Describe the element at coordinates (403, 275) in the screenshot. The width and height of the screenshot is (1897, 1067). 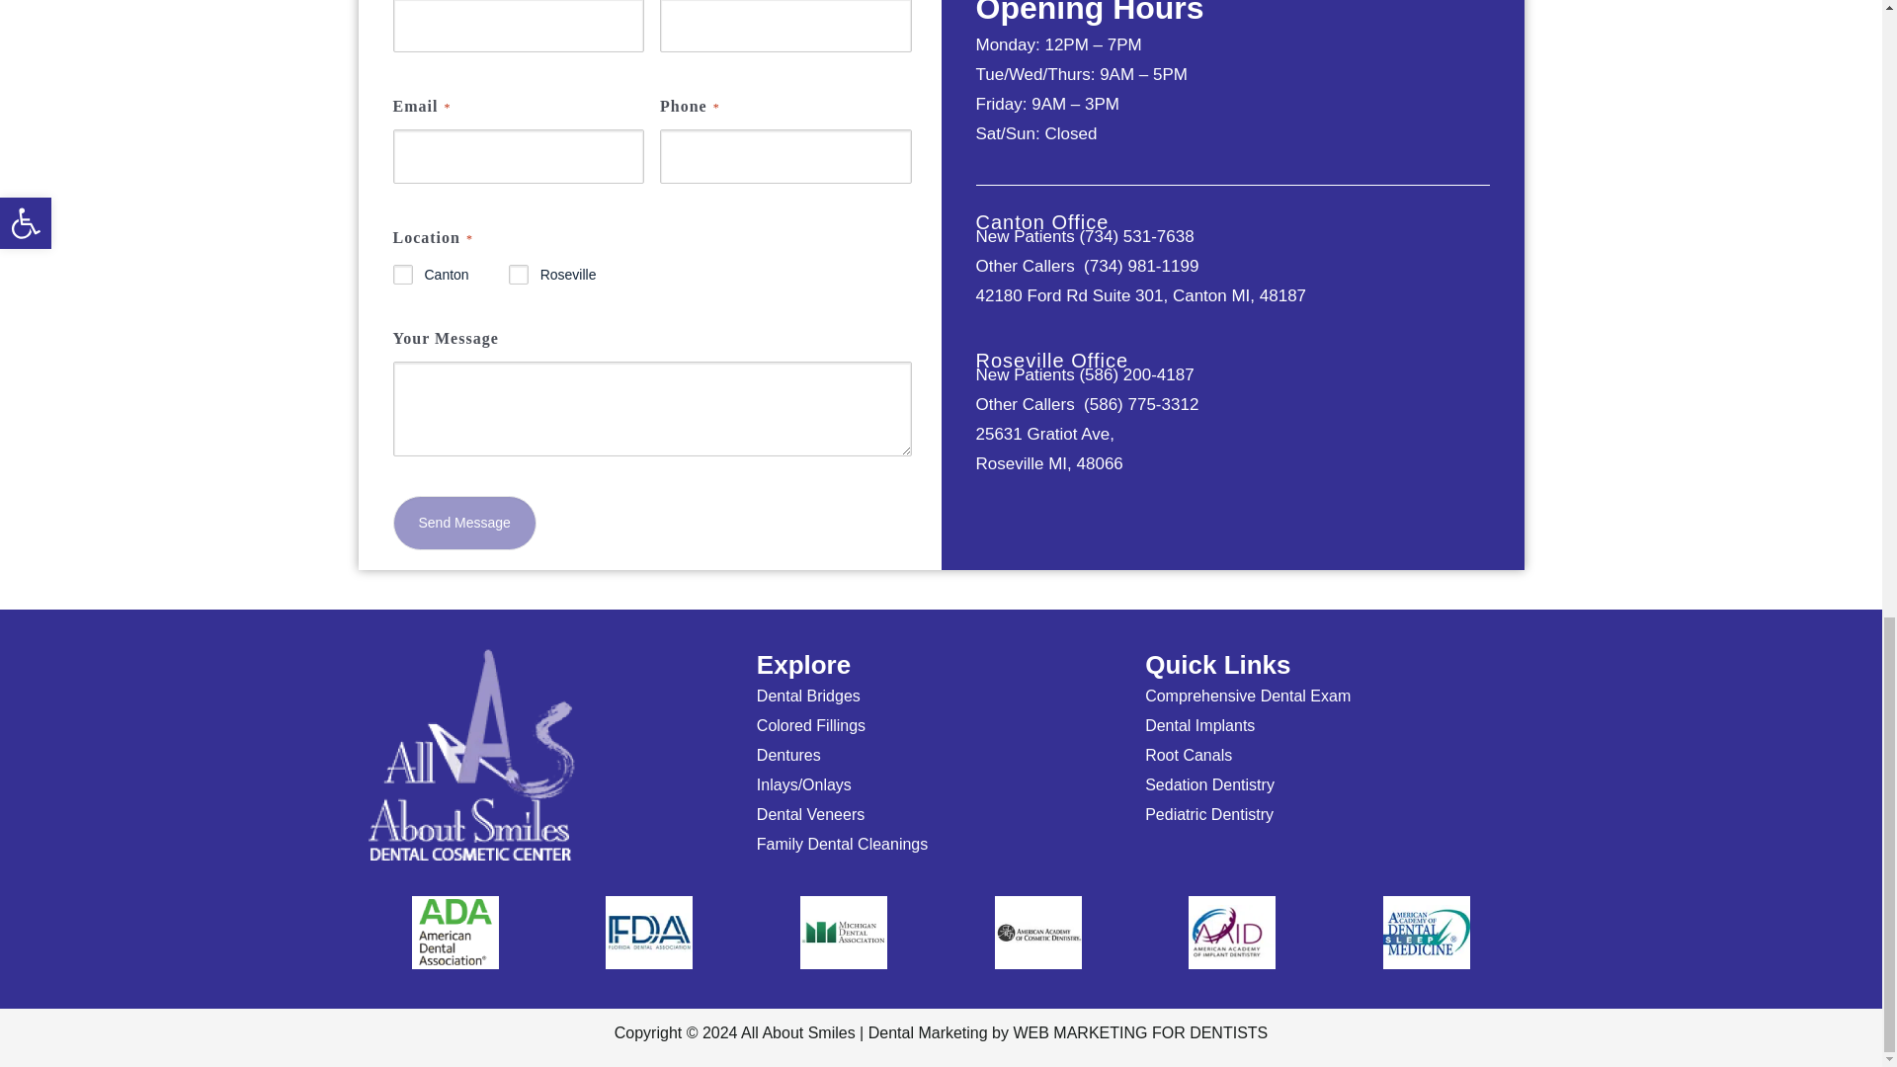
I see `Canton` at that location.